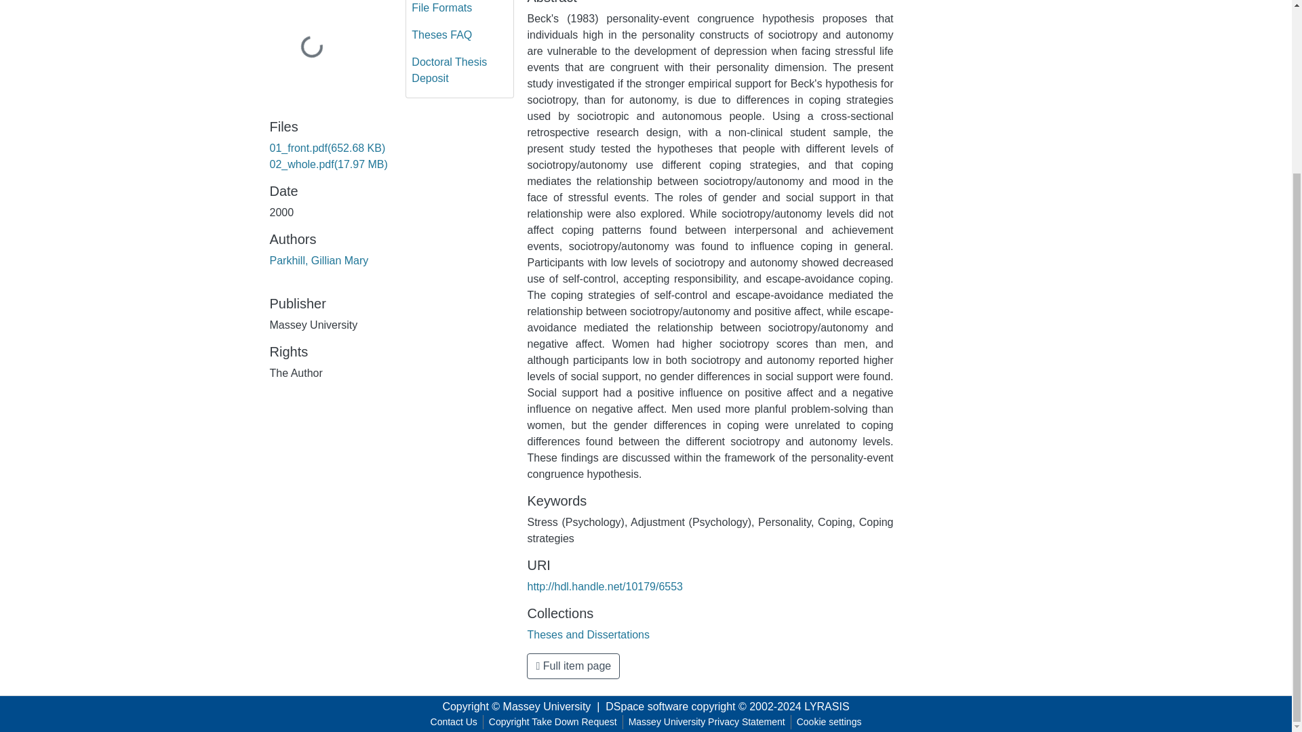 The width and height of the screenshot is (1302, 732). I want to click on LYRASIS, so click(826, 706).